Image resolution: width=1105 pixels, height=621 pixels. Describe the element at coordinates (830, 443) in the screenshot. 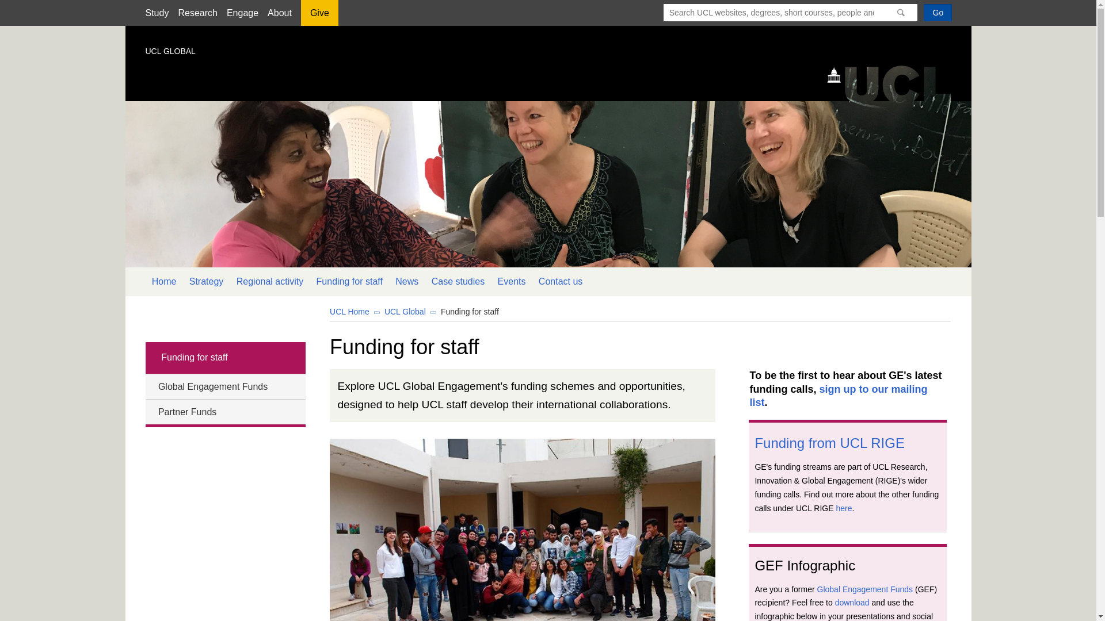

I see `Funding from UCL RIGE` at that location.